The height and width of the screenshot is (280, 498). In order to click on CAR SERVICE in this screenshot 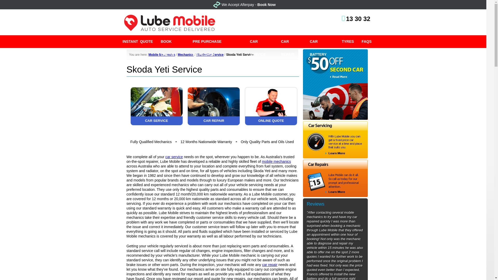, I will do `click(261, 41)`.